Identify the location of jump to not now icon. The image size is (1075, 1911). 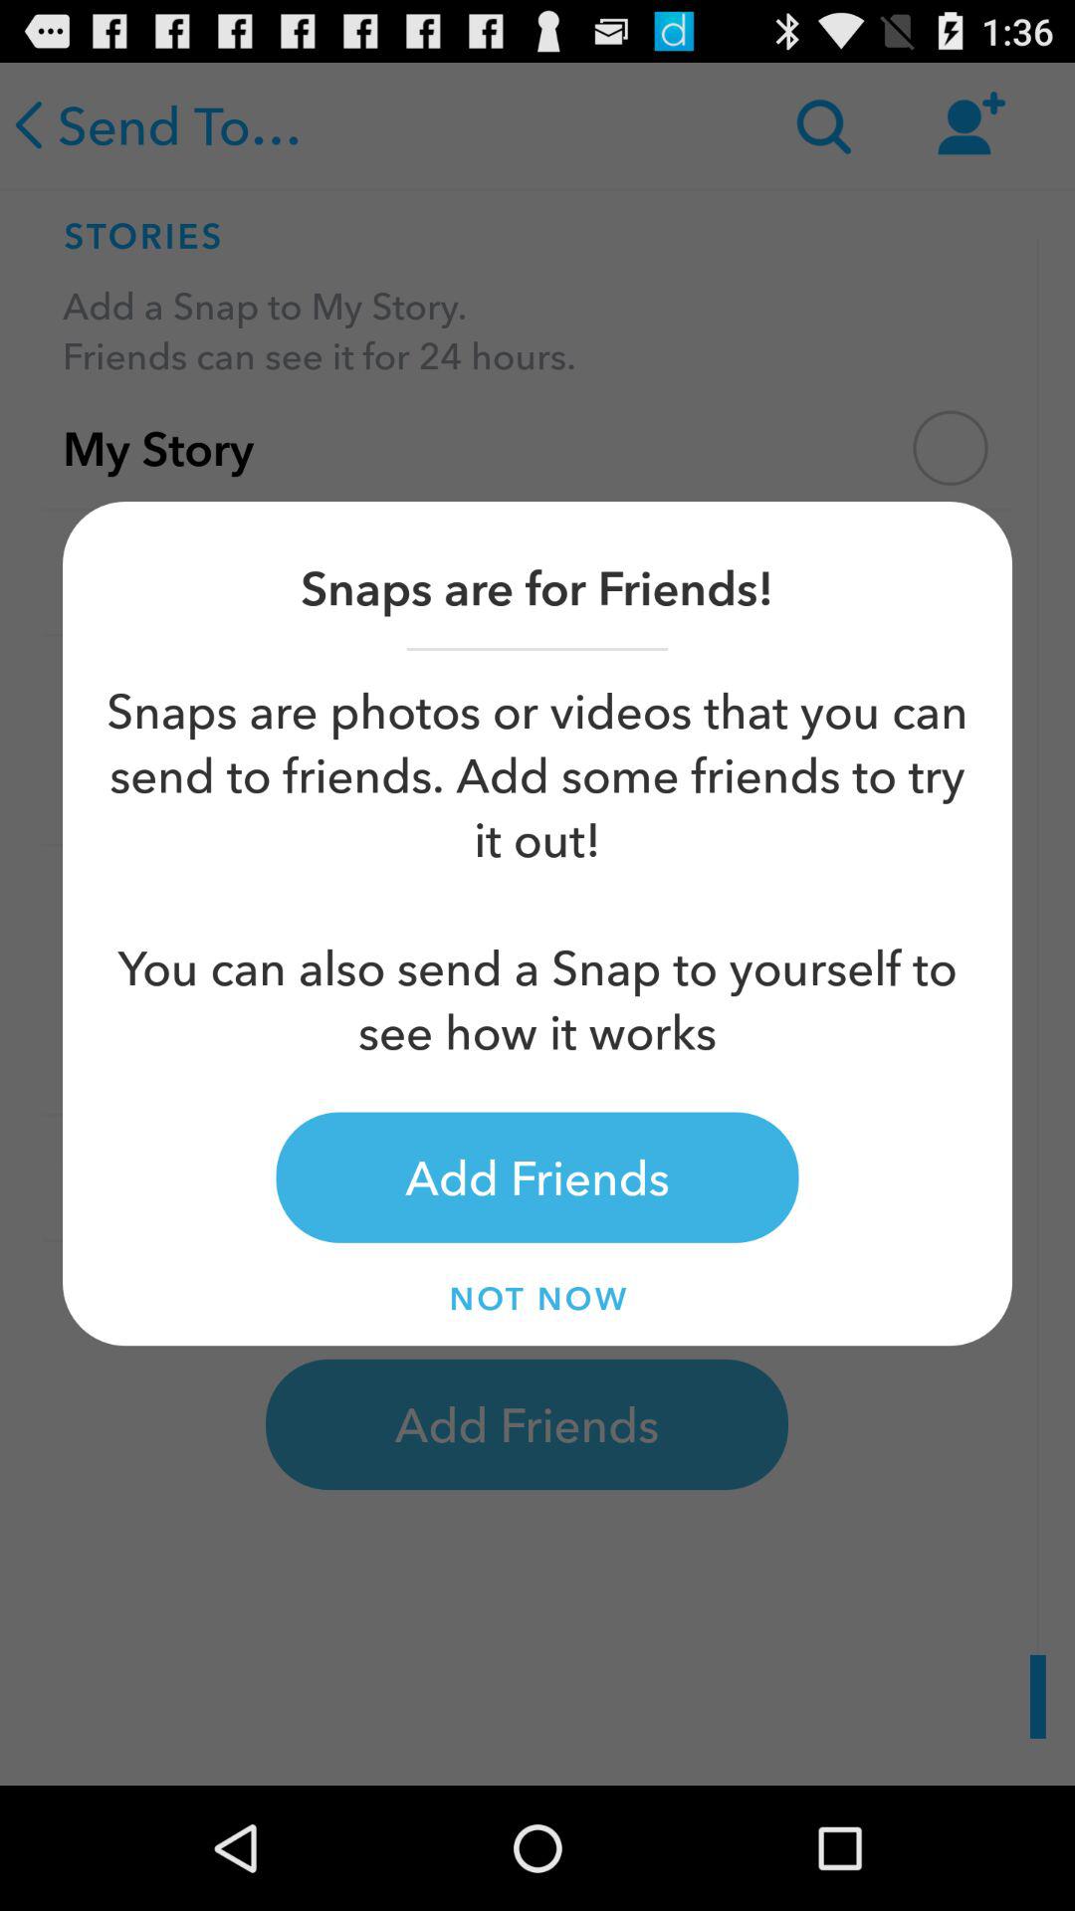
(537, 1298).